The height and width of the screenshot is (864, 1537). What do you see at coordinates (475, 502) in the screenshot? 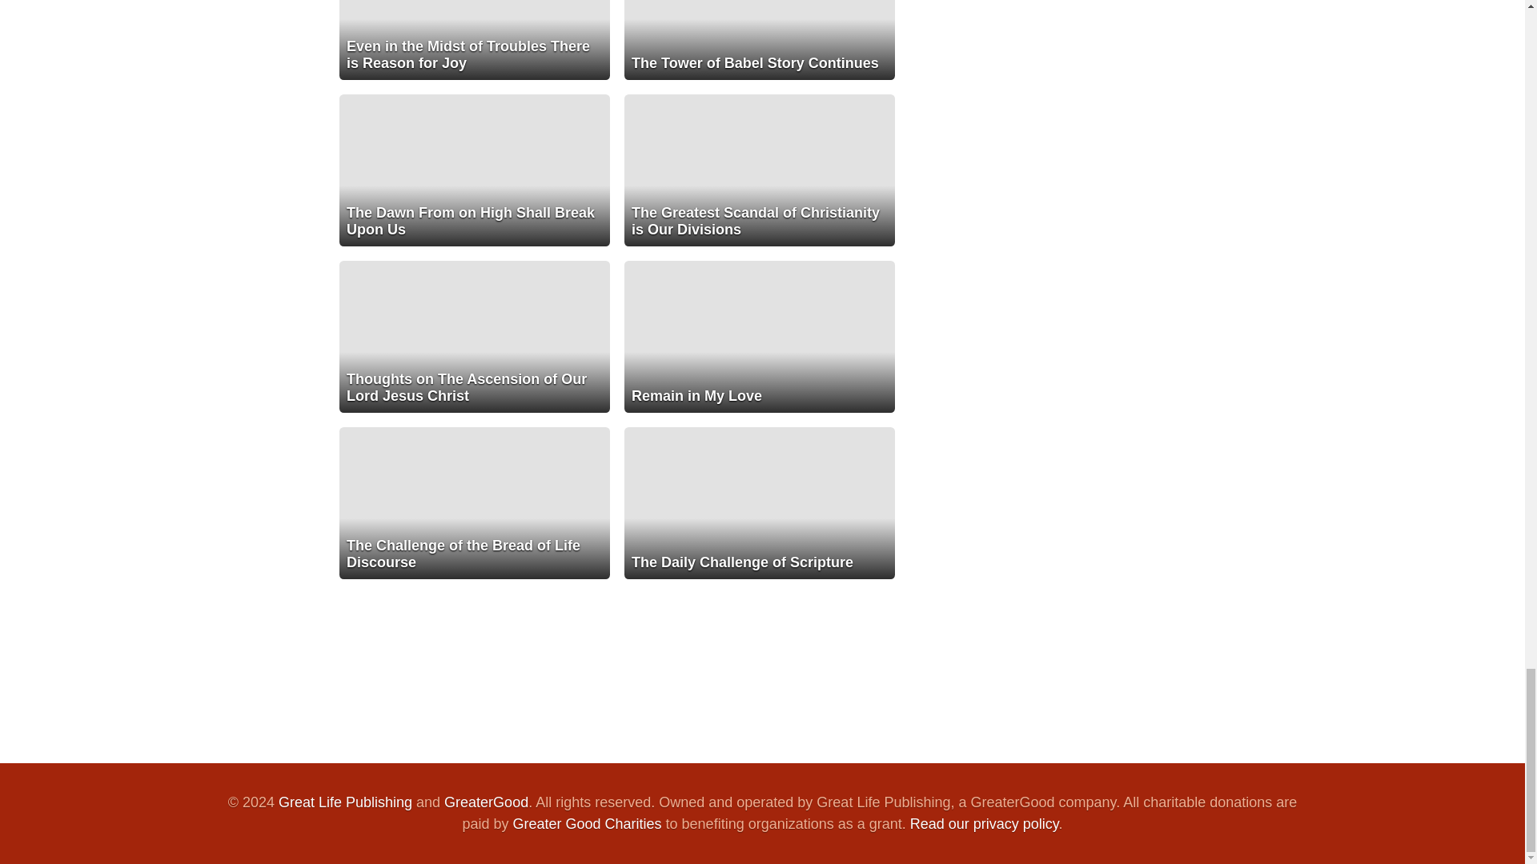
I see `The Challenge of the Bread of Life Discourse` at bounding box center [475, 502].